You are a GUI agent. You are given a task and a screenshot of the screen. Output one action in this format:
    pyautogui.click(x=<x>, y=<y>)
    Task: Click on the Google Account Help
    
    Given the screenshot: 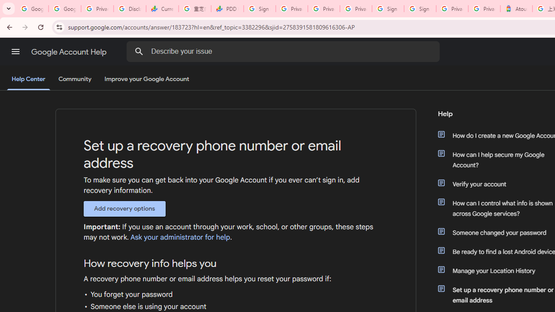 What is the action you would take?
    pyautogui.click(x=69, y=52)
    